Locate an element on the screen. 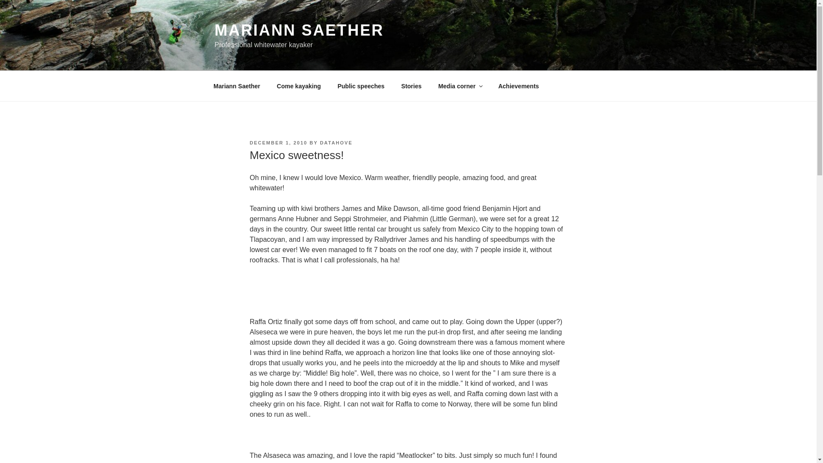 The width and height of the screenshot is (823, 463). DECEMBER 1, 2010 is located at coordinates (278, 143).